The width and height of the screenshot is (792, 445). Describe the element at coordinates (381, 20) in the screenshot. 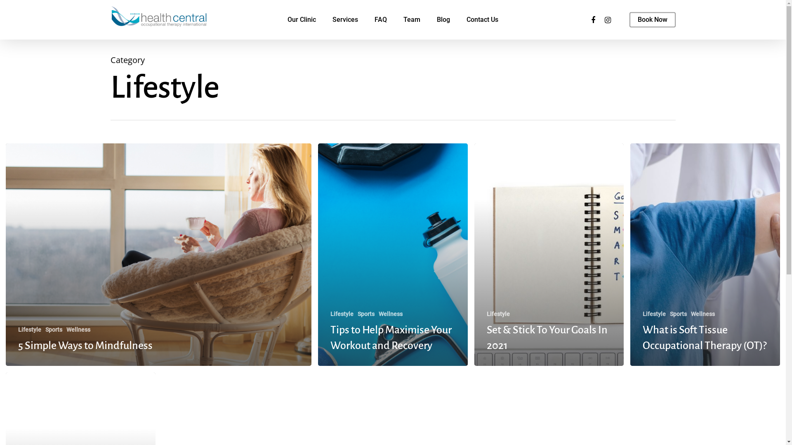

I see `FAQ` at that location.